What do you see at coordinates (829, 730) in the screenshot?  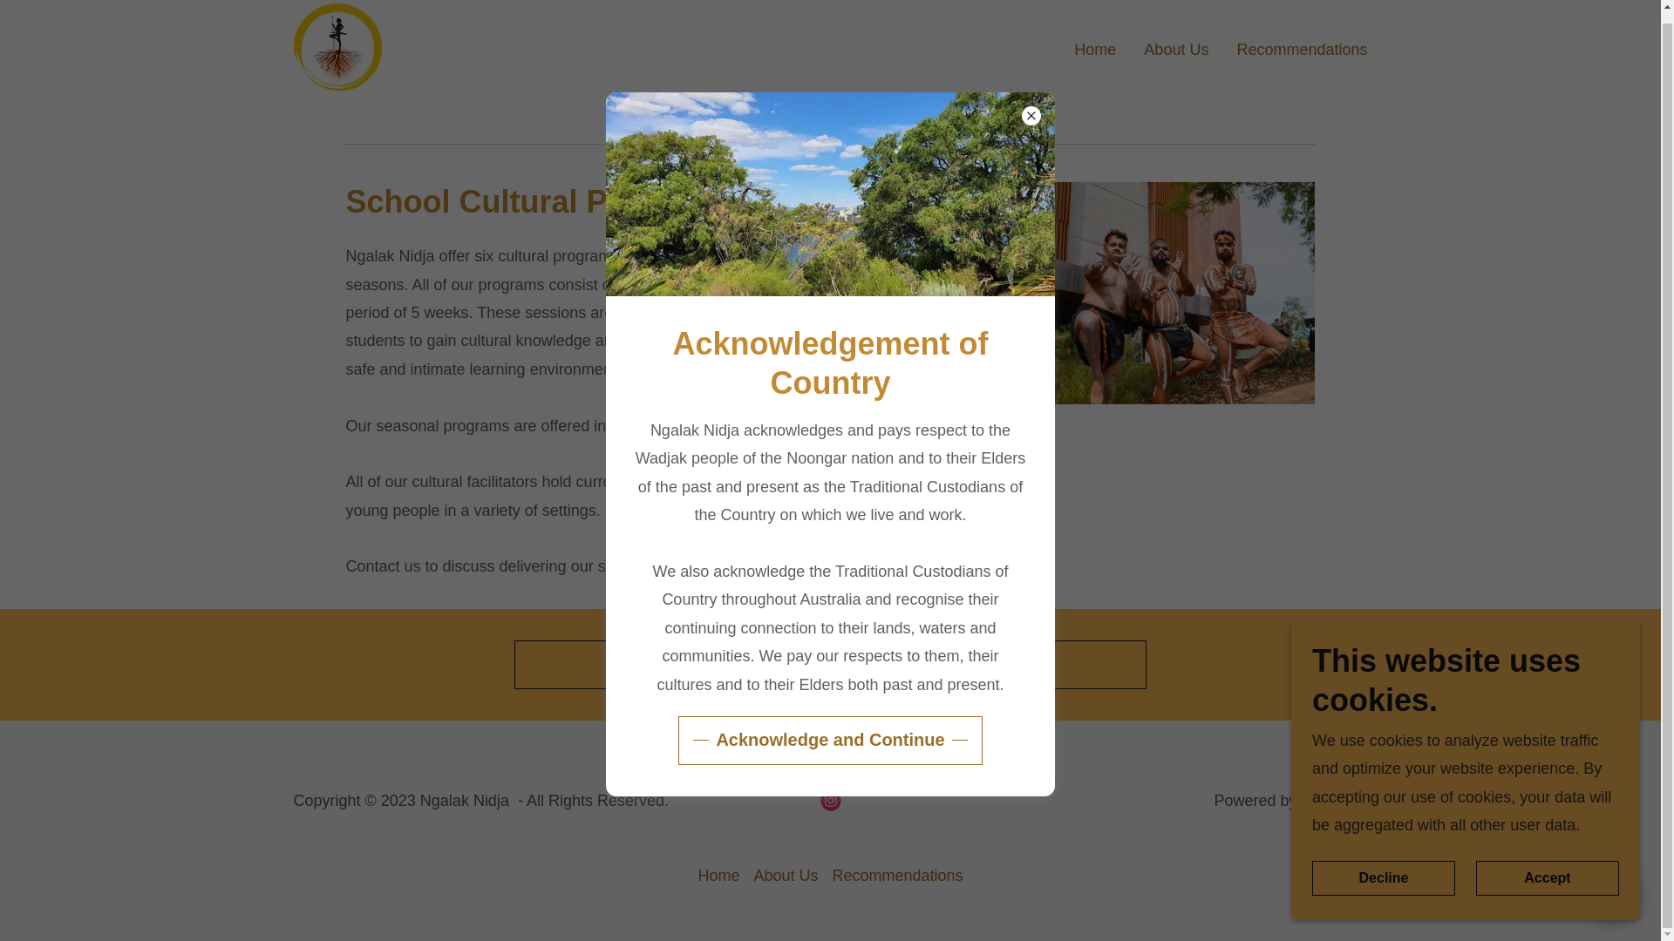 I see `Acknowledge and Continue` at bounding box center [829, 730].